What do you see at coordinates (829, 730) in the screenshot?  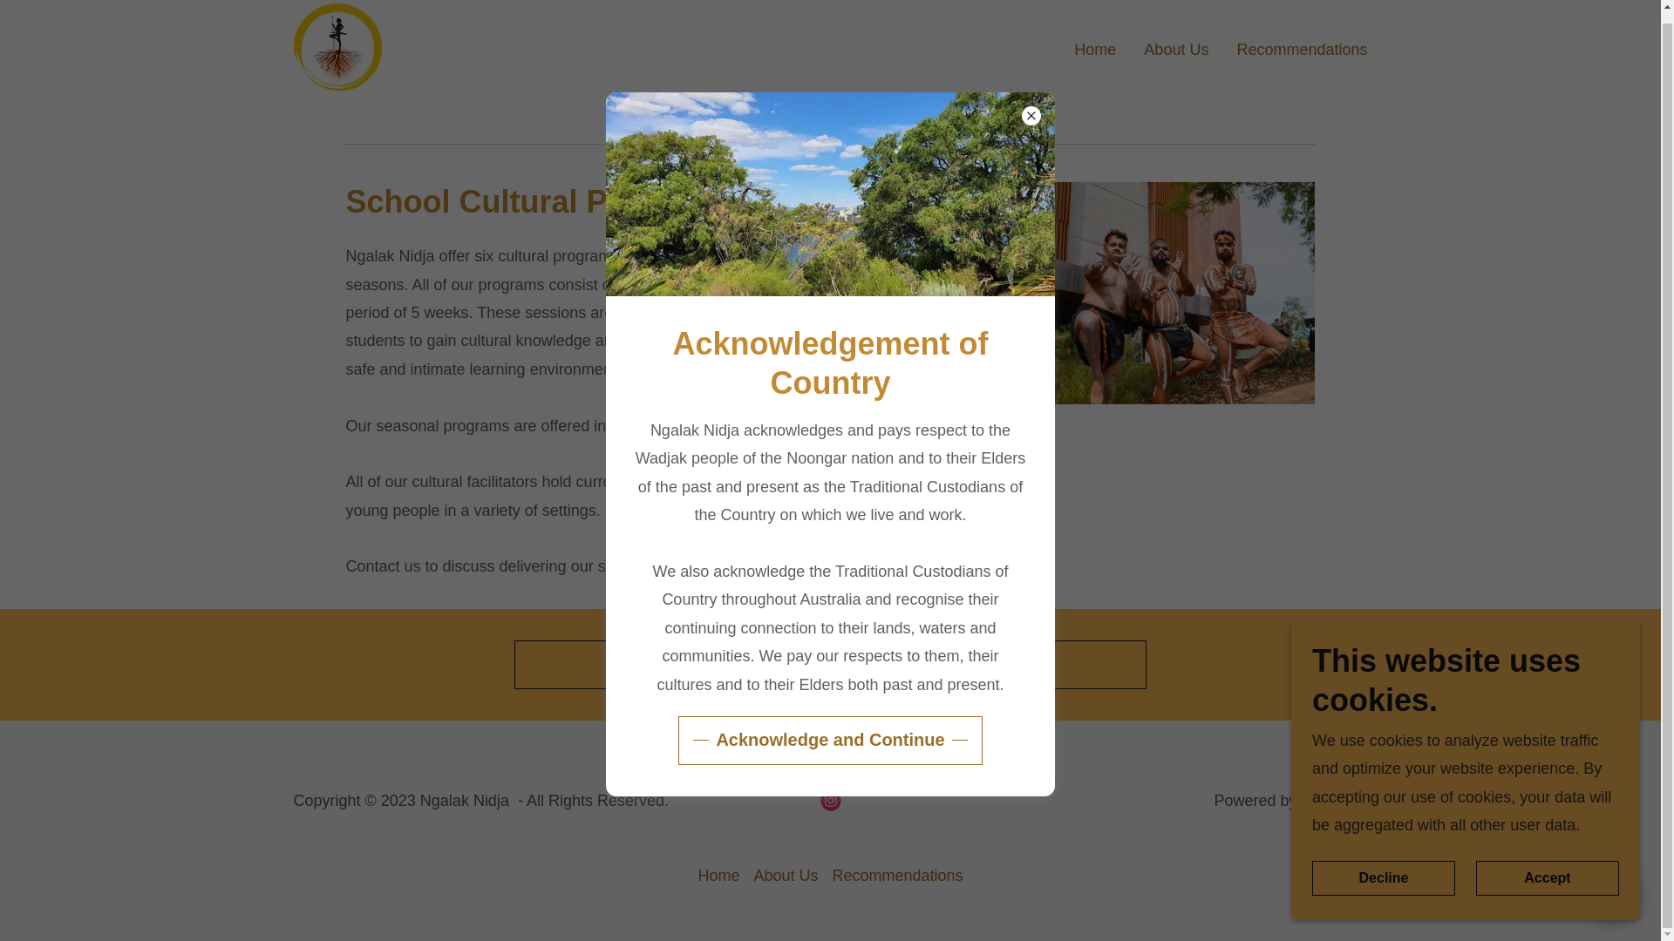 I see `Acknowledge and Continue` at bounding box center [829, 730].